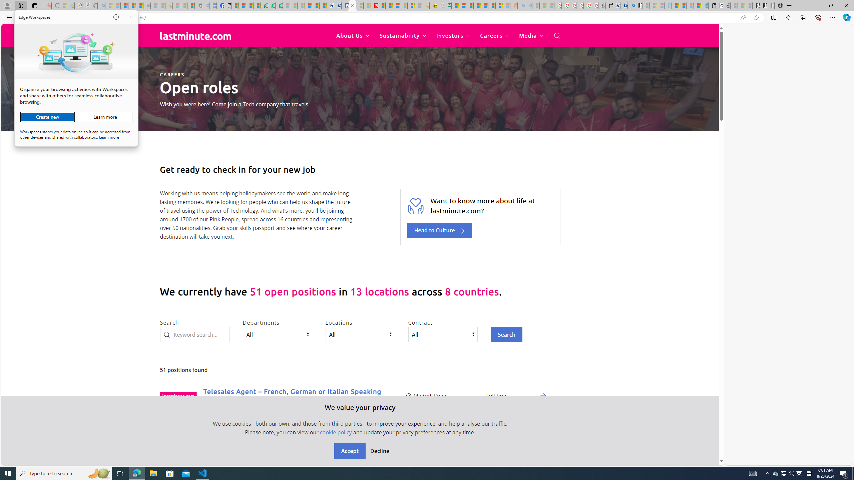 The height and width of the screenshot is (480, 854). What do you see at coordinates (443, 334) in the screenshot?
I see `Contract` at bounding box center [443, 334].